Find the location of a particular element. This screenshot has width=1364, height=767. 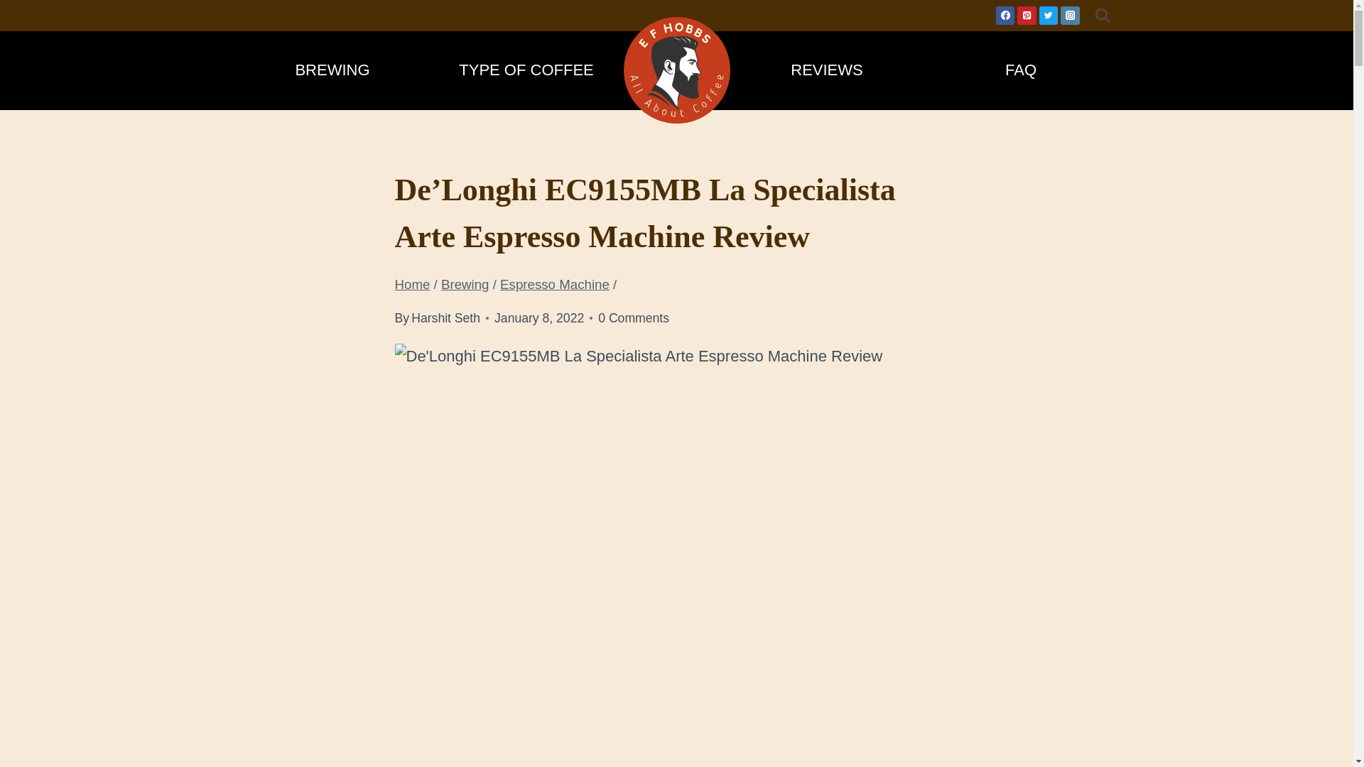

Home is located at coordinates (413, 284).